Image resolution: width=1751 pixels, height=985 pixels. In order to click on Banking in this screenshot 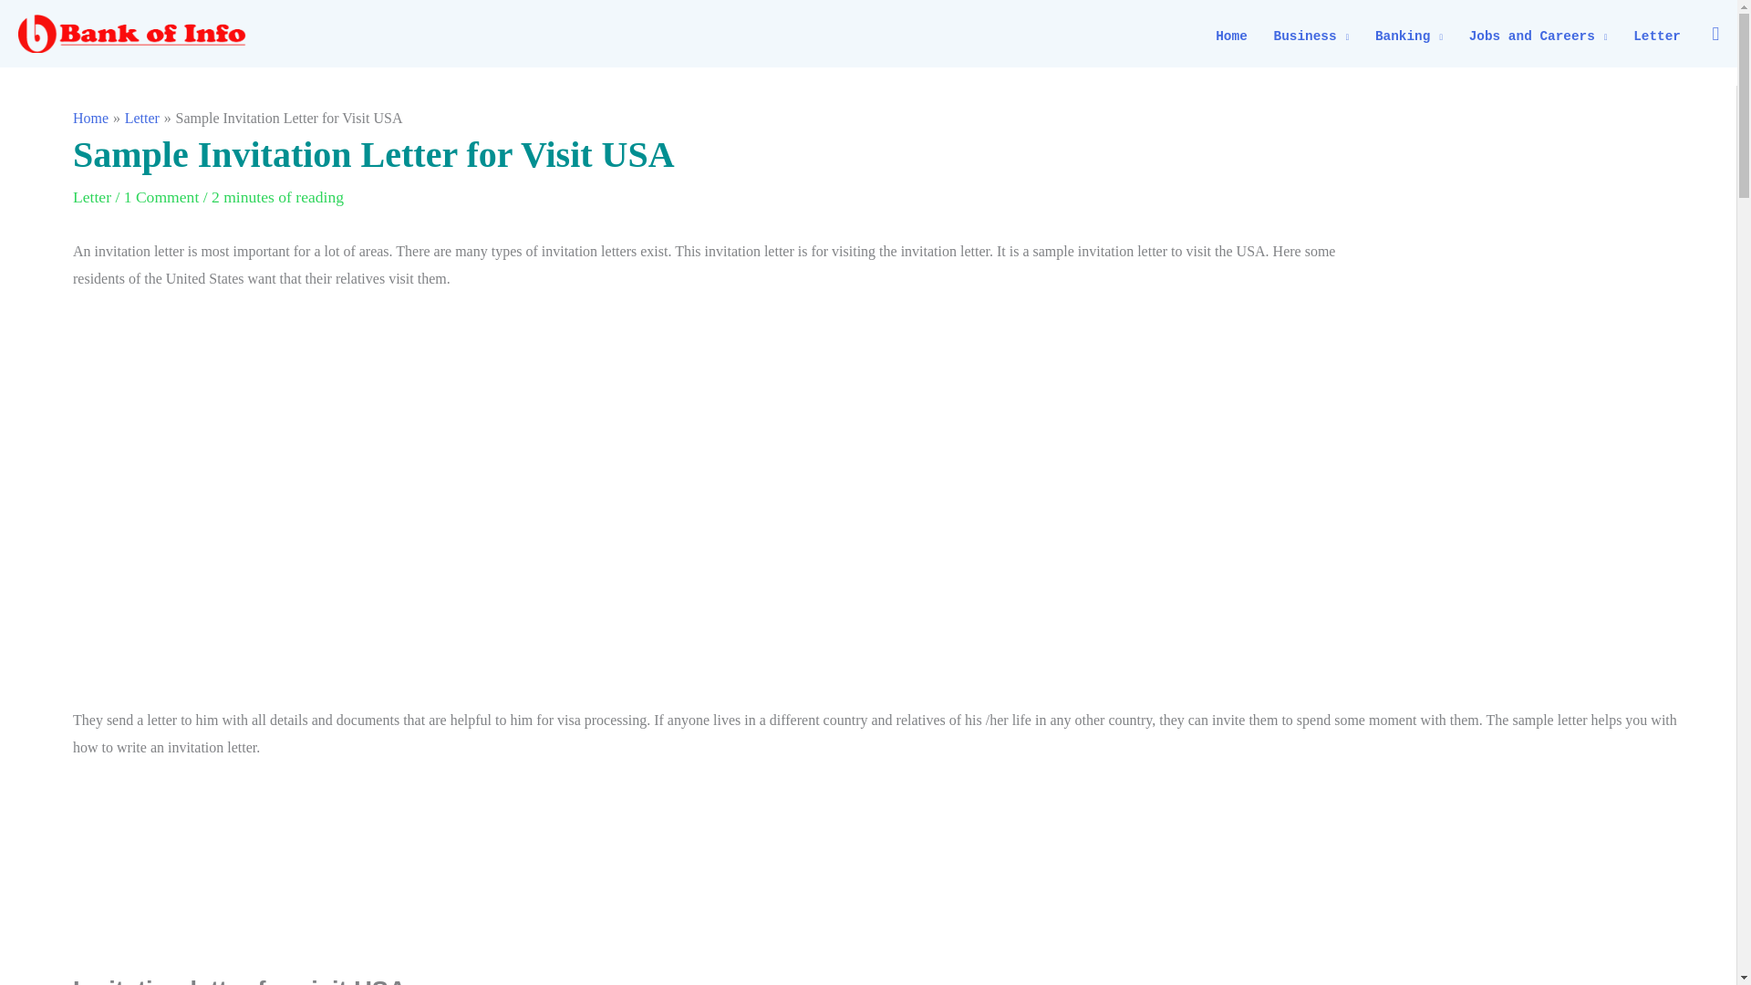, I will do `click(1409, 36)`.